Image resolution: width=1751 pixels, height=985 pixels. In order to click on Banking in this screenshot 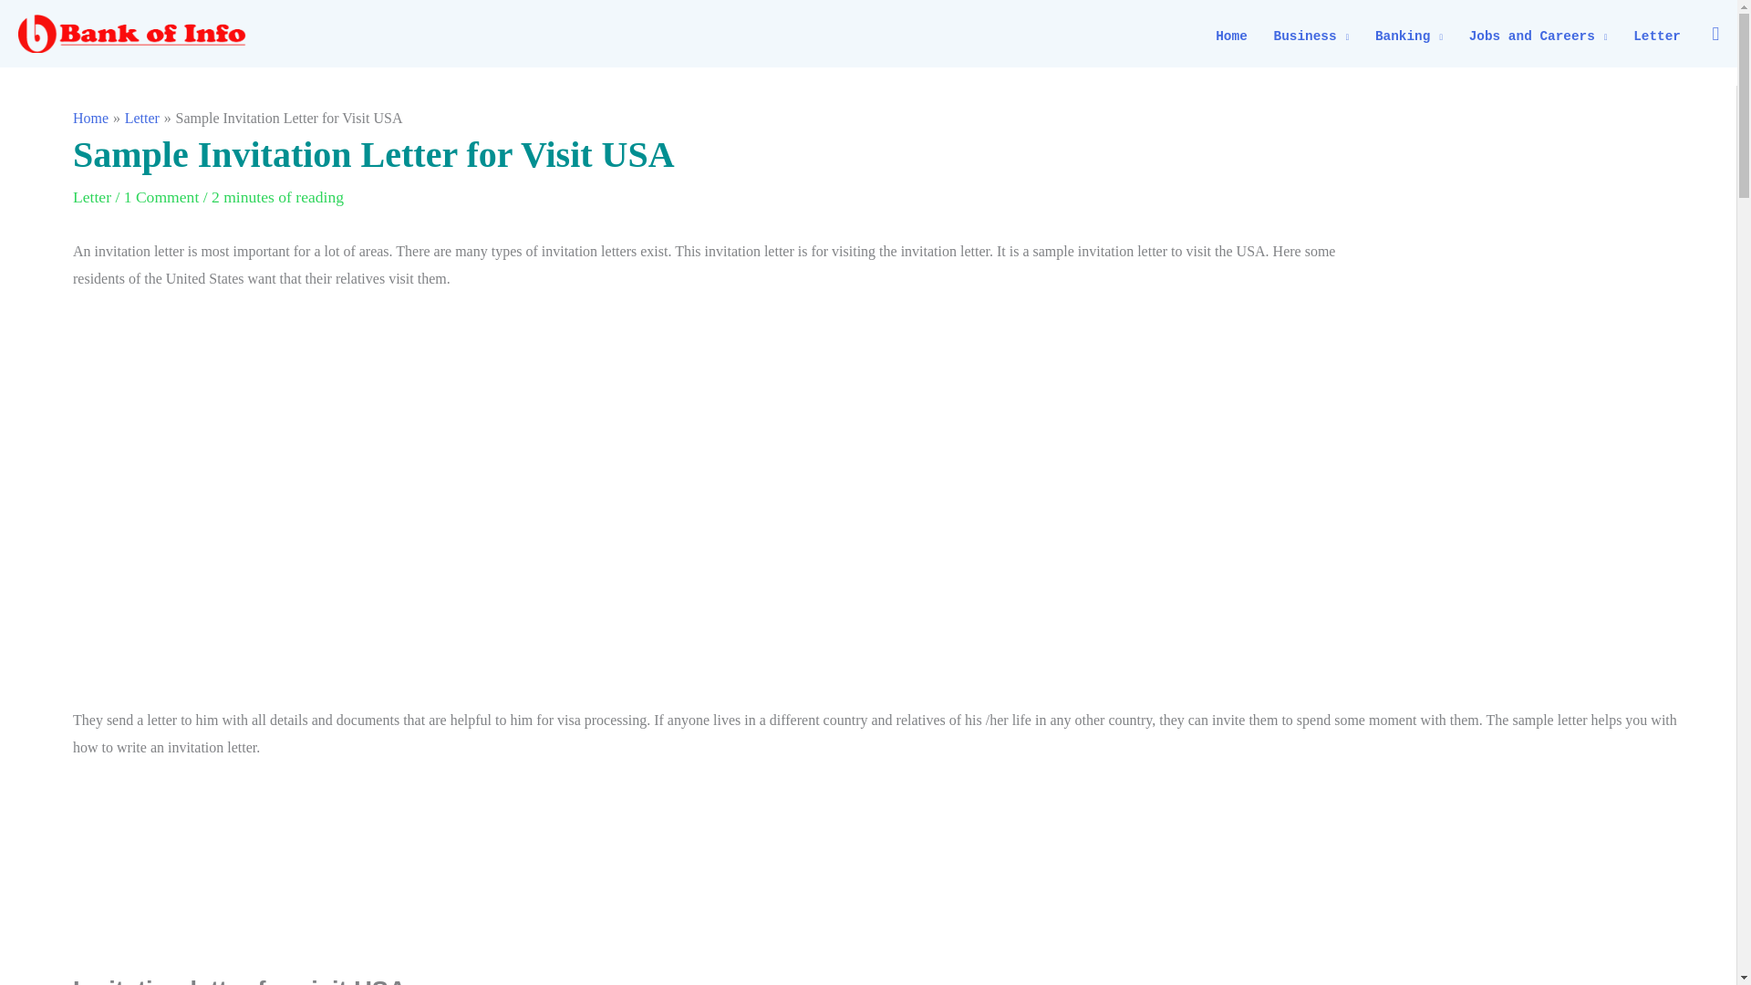, I will do `click(1409, 36)`.